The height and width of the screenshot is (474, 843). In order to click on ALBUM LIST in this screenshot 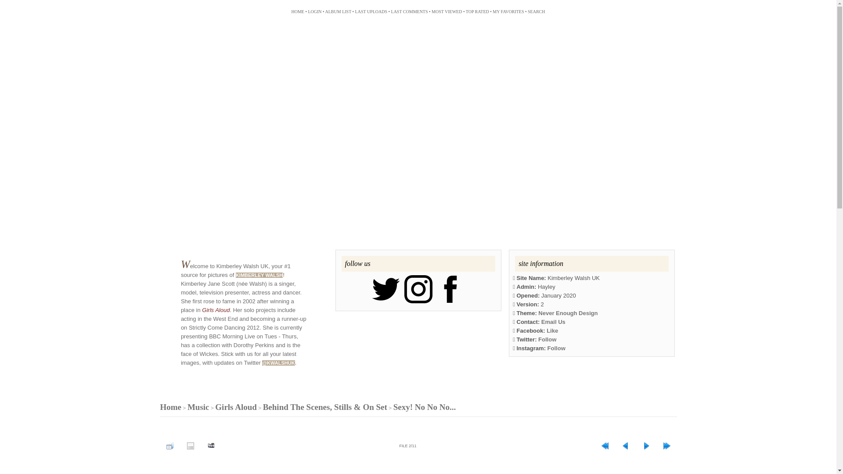, I will do `click(338, 11)`.